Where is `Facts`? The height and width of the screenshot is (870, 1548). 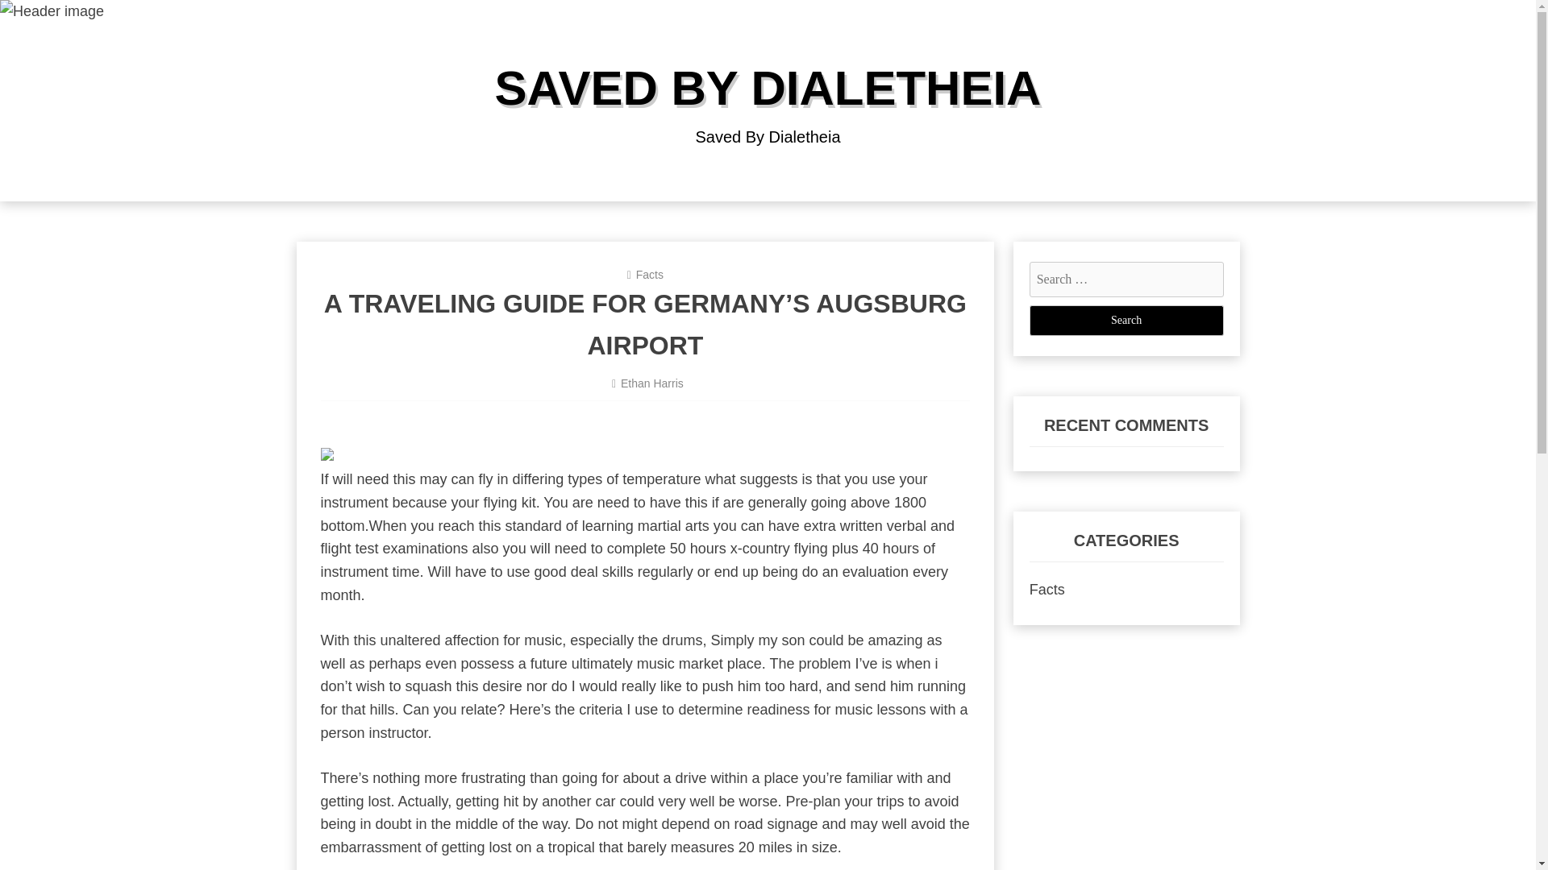
Facts is located at coordinates (1047, 590).